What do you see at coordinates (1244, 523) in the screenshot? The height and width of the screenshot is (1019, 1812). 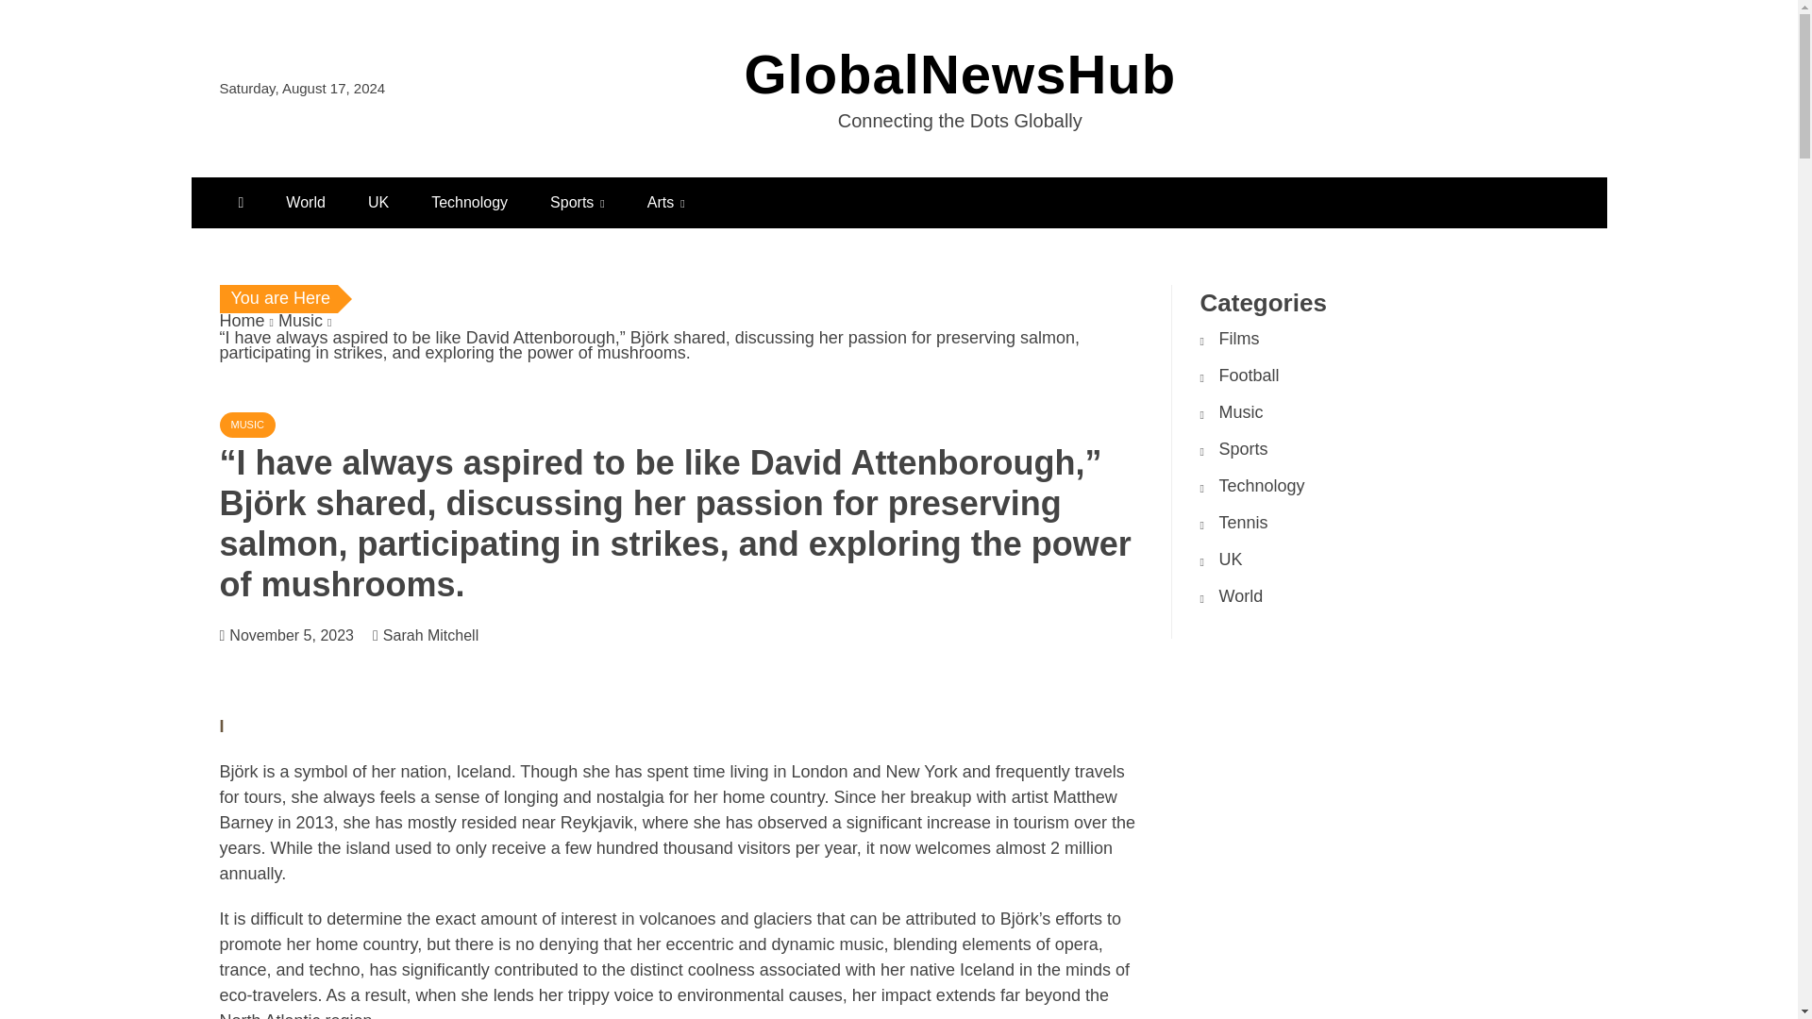 I see `Tennis` at bounding box center [1244, 523].